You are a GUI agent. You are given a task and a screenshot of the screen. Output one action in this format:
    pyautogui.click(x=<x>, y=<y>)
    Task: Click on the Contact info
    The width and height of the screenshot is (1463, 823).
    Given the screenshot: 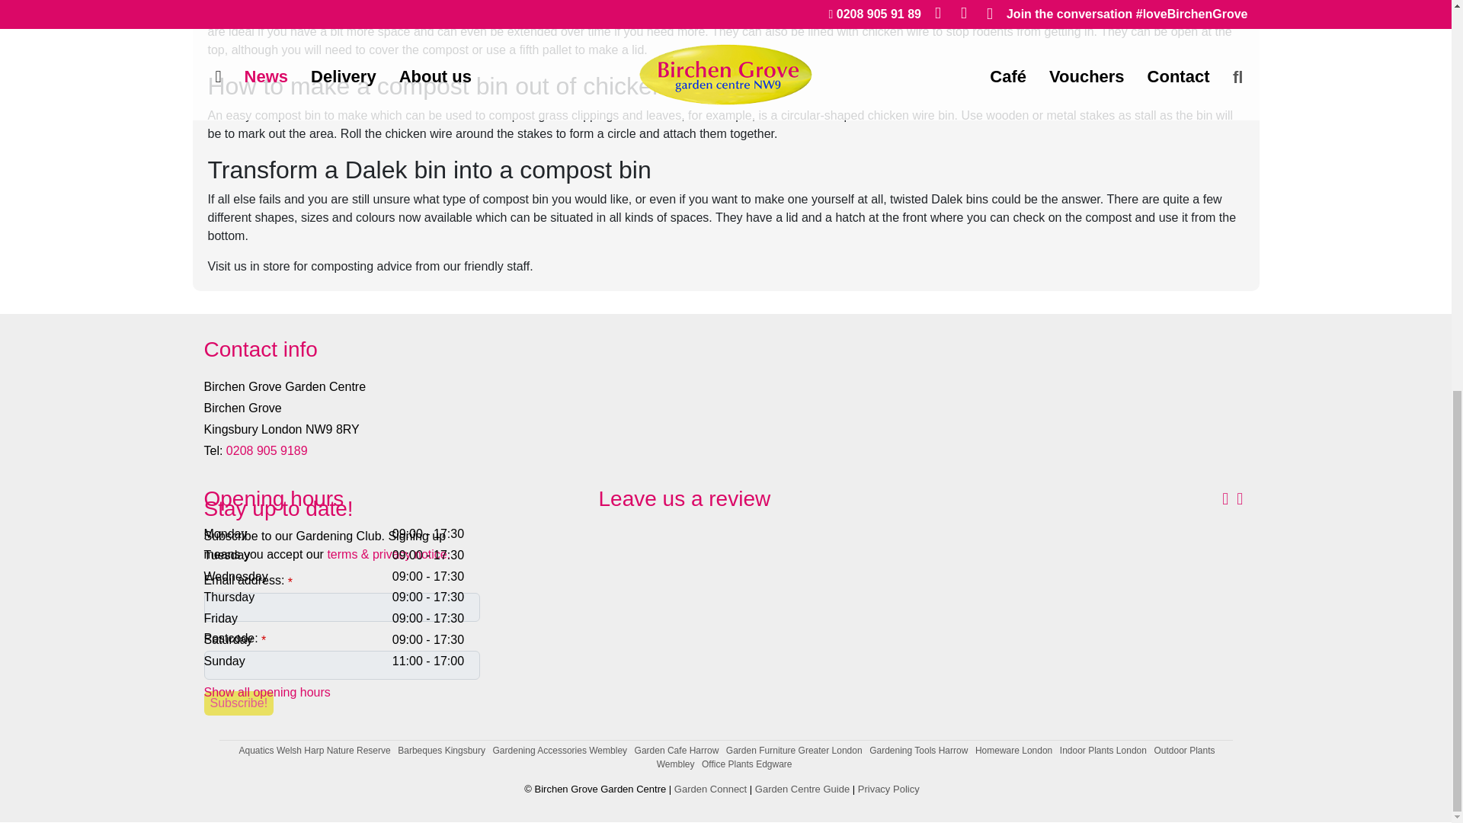 What is the action you would take?
    pyautogui.click(x=725, y=349)
    